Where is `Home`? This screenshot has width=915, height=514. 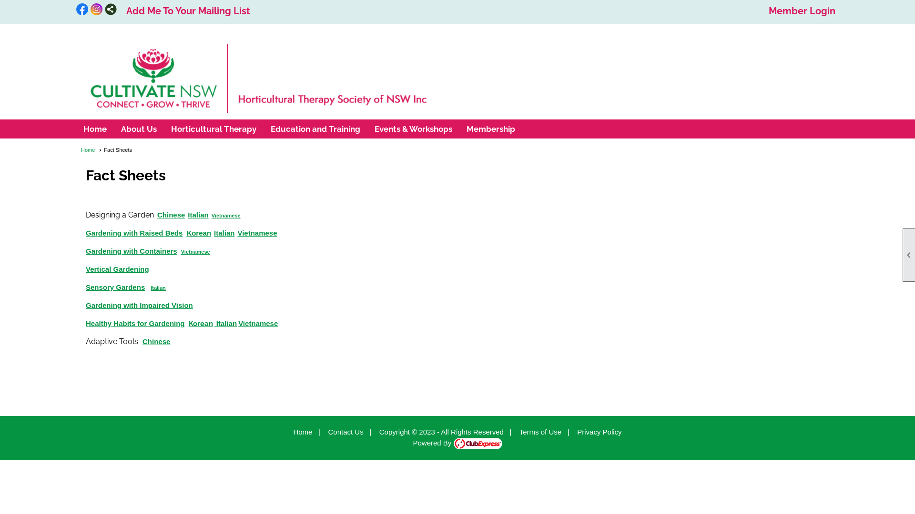
Home is located at coordinates (95, 129).